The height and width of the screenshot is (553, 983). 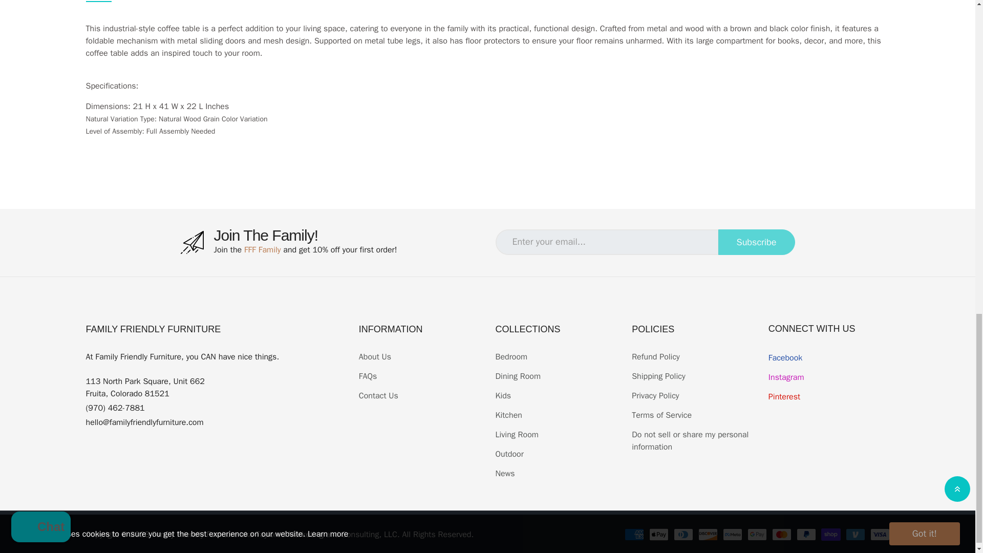 I want to click on Discover, so click(x=708, y=535).